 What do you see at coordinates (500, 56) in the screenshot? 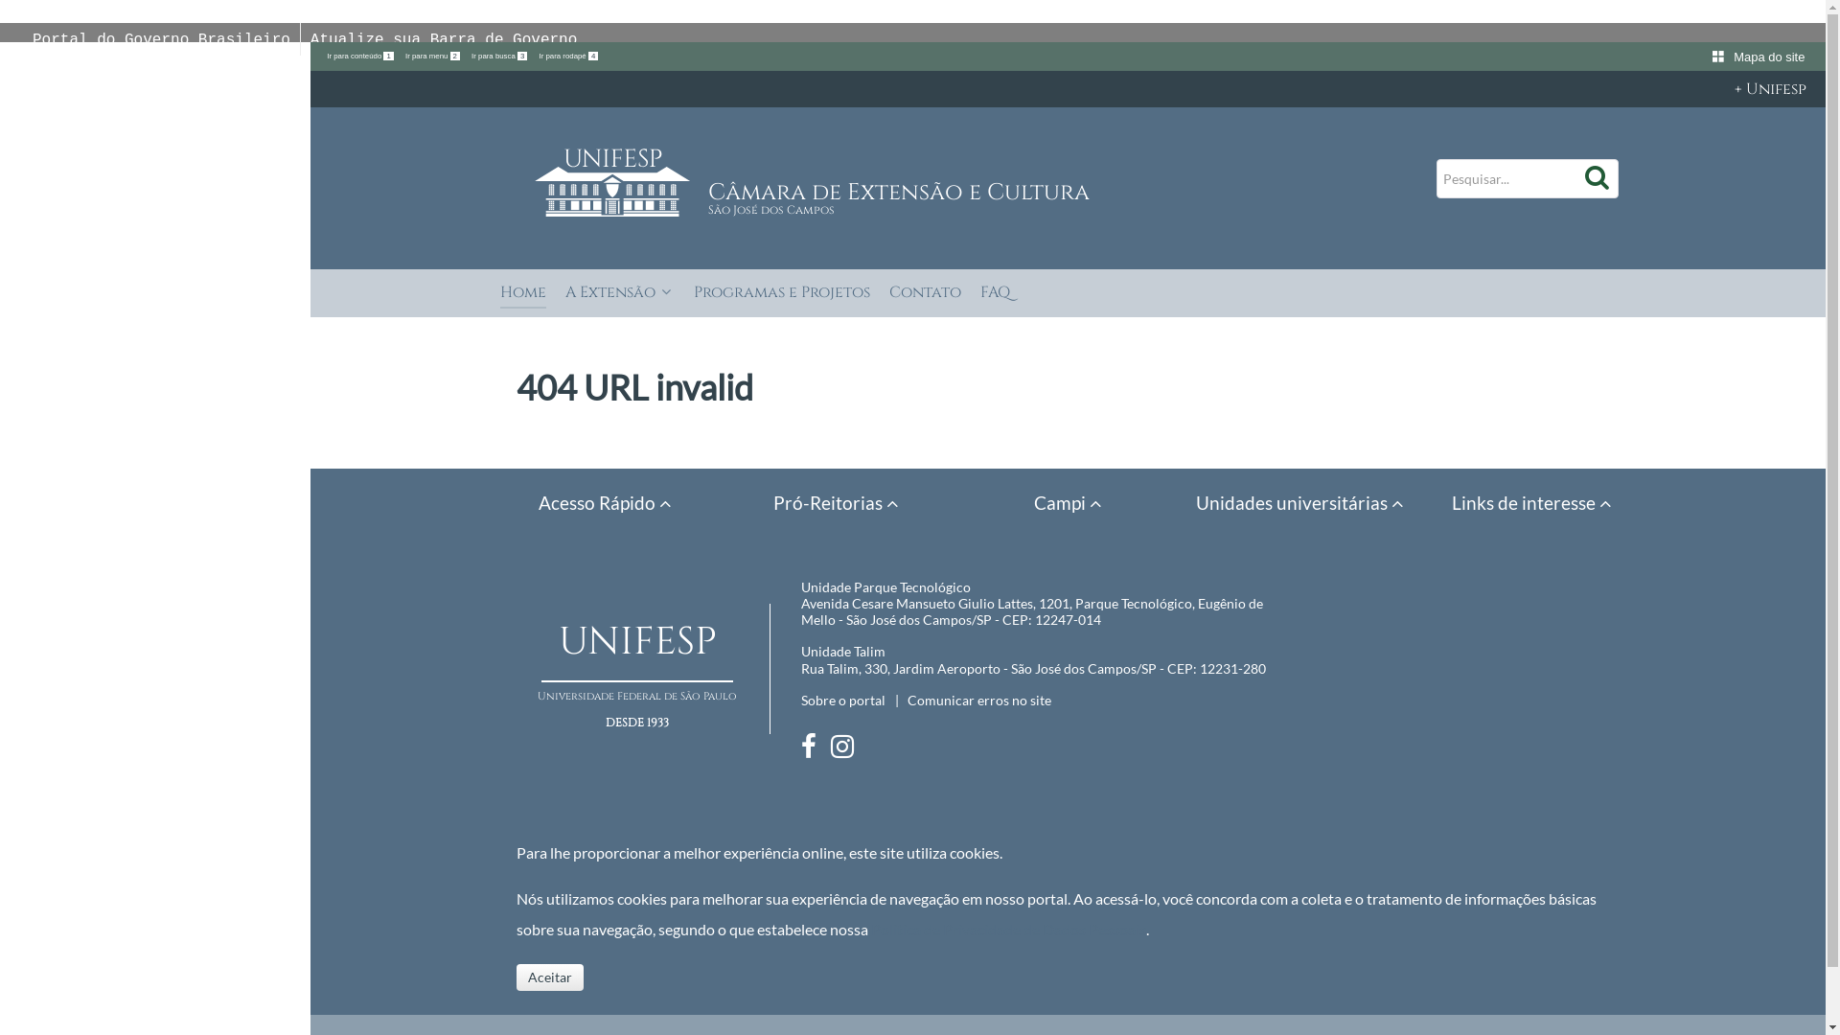
I see `Ir para busca 3` at bounding box center [500, 56].